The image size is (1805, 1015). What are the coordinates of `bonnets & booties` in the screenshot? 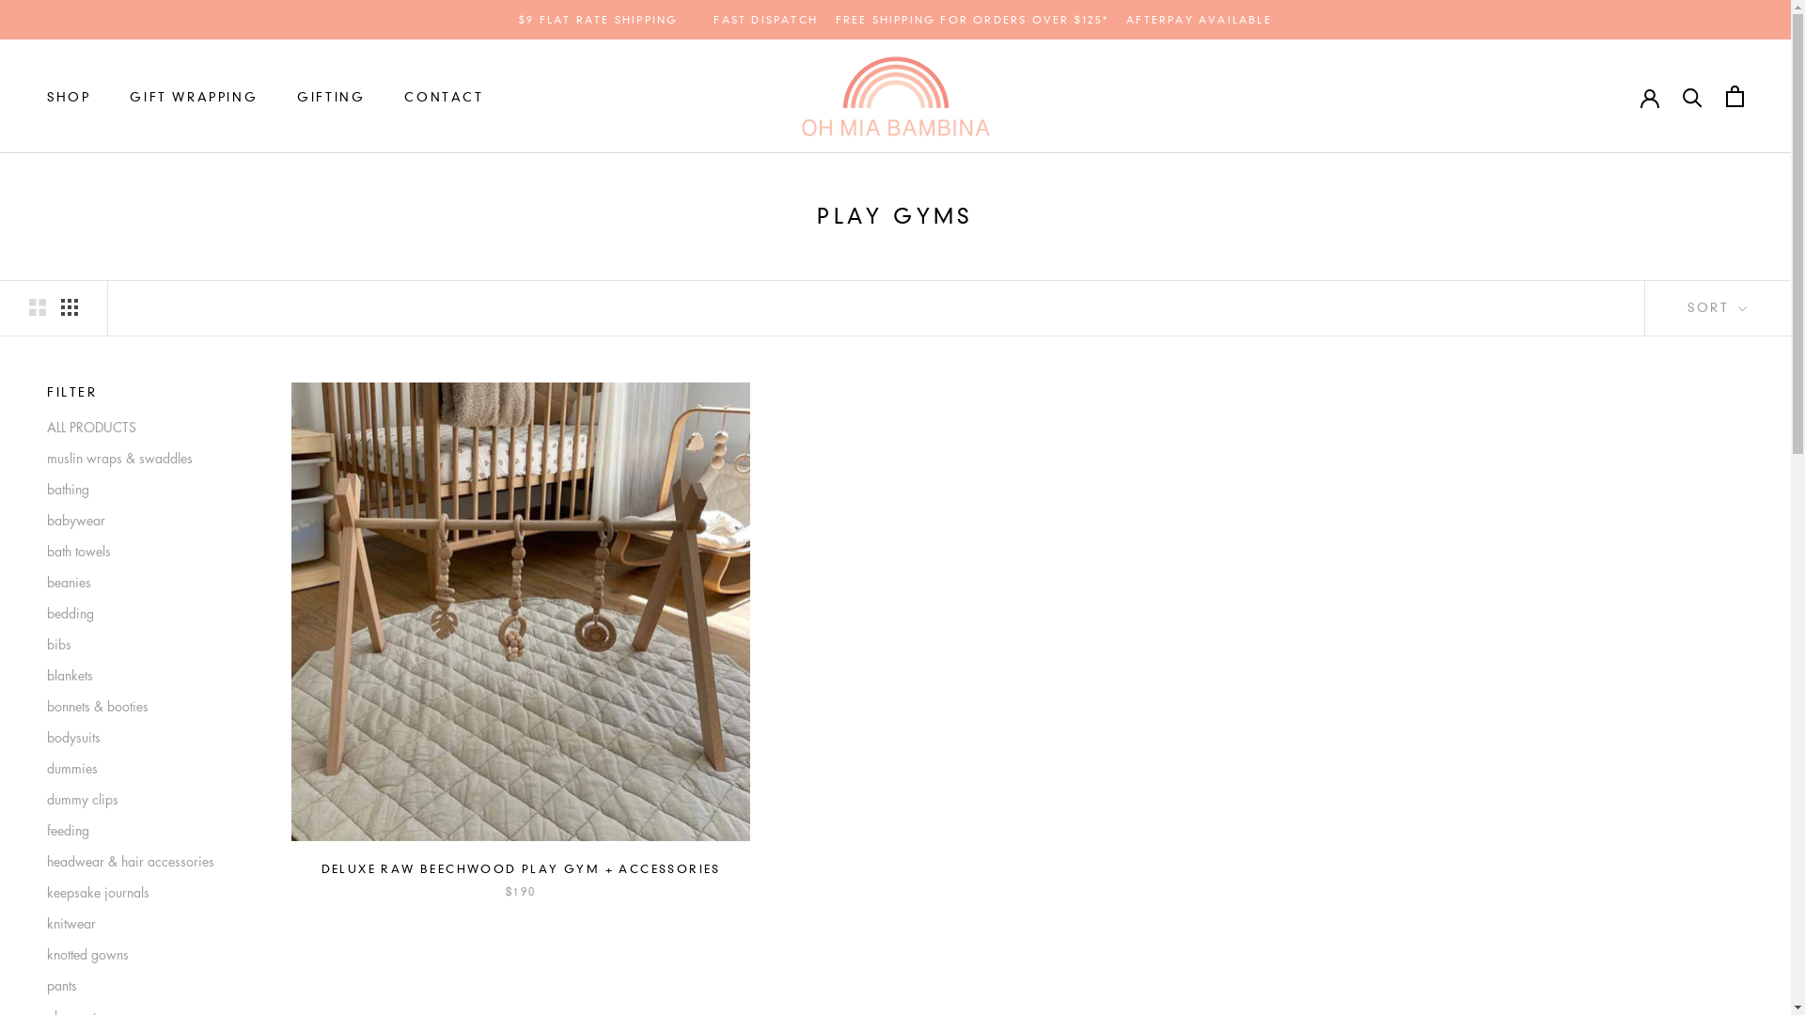 It's located at (141, 707).